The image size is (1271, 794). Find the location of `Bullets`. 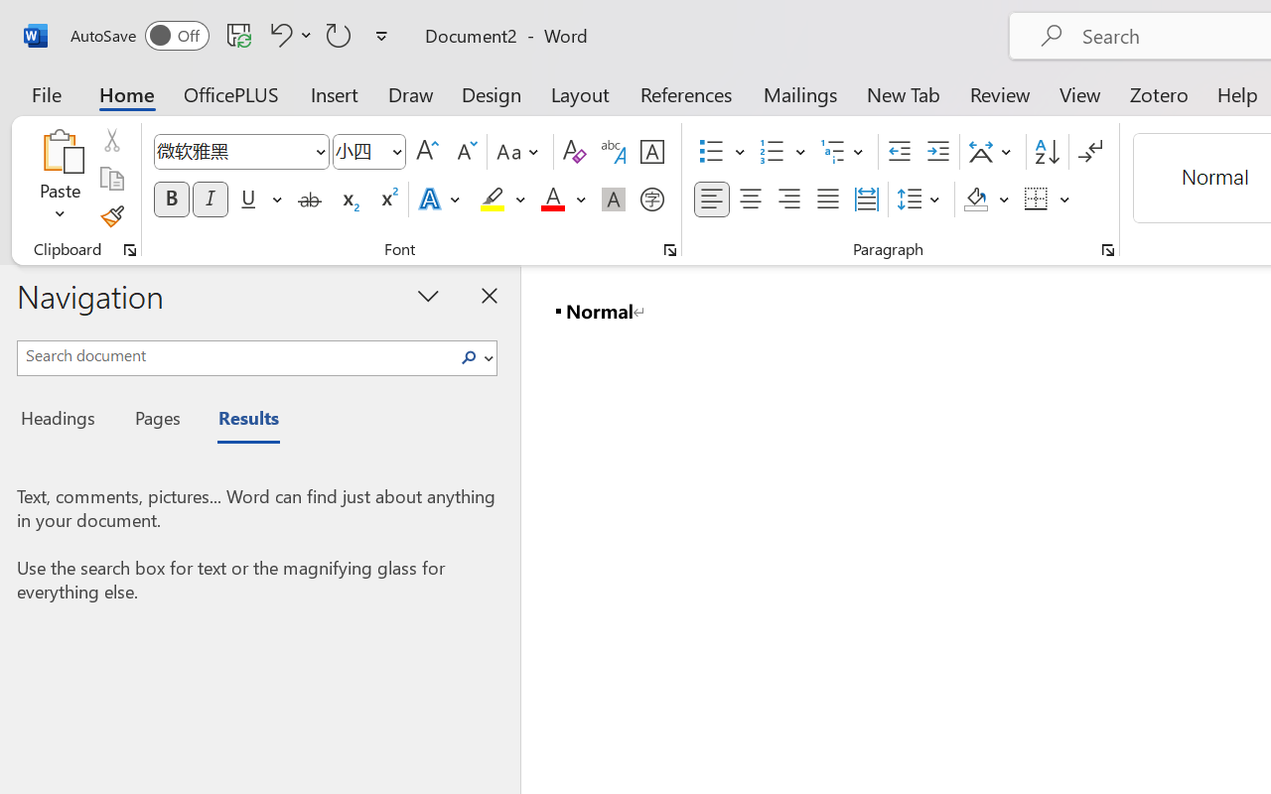

Bullets is located at coordinates (722, 152).